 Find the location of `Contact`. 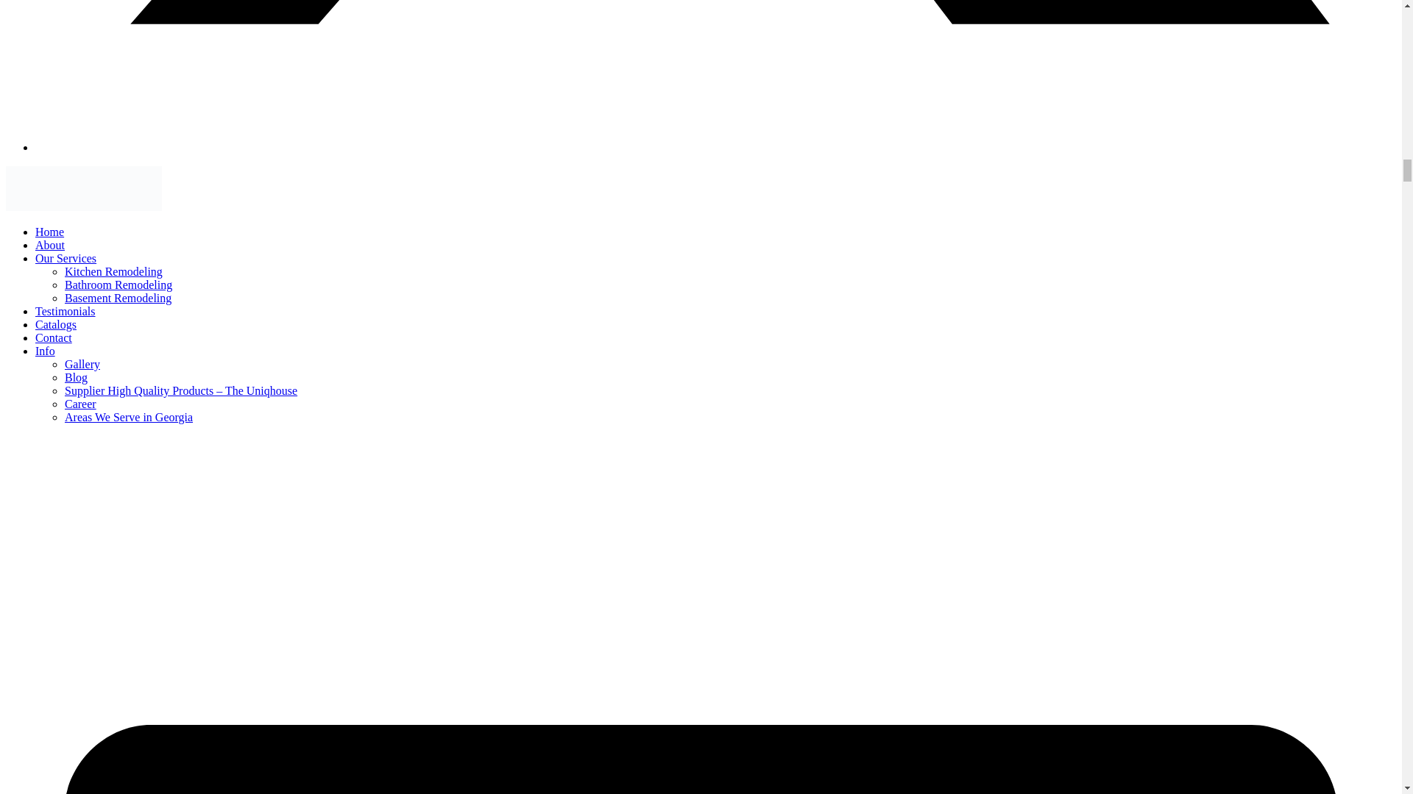

Contact is located at coordinates (53, 337).